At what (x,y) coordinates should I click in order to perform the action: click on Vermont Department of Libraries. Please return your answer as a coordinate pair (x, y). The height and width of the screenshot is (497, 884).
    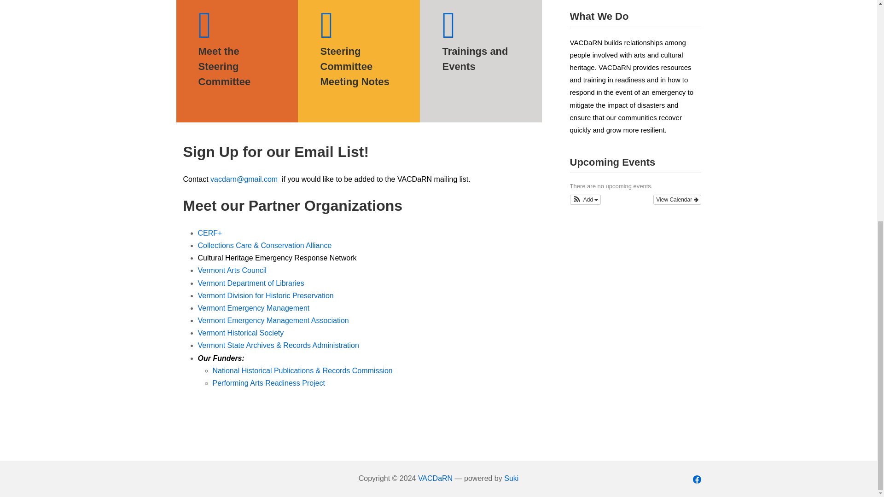
    Looking at the image, I should click on (251, 283).